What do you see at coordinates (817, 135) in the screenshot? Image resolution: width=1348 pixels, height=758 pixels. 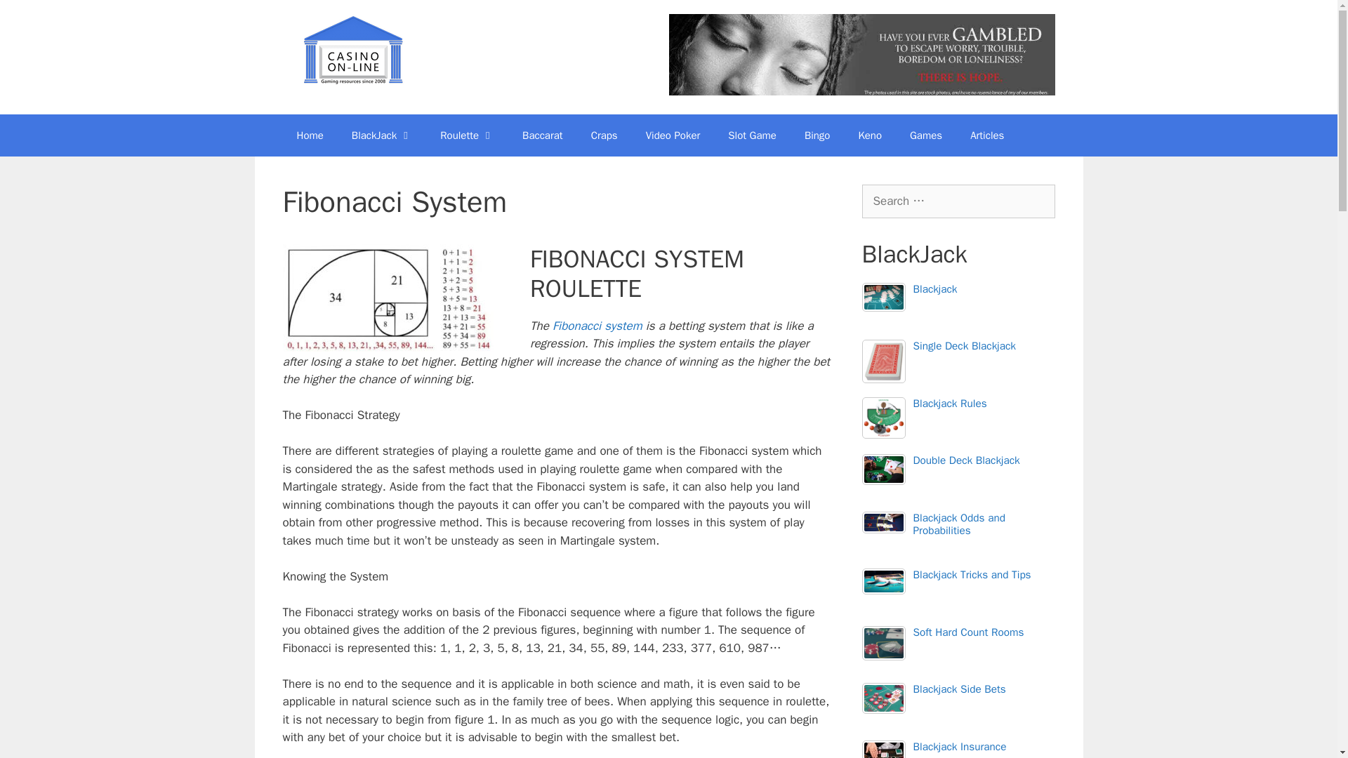 I see `Bingo` at bounding box center [817, 135].